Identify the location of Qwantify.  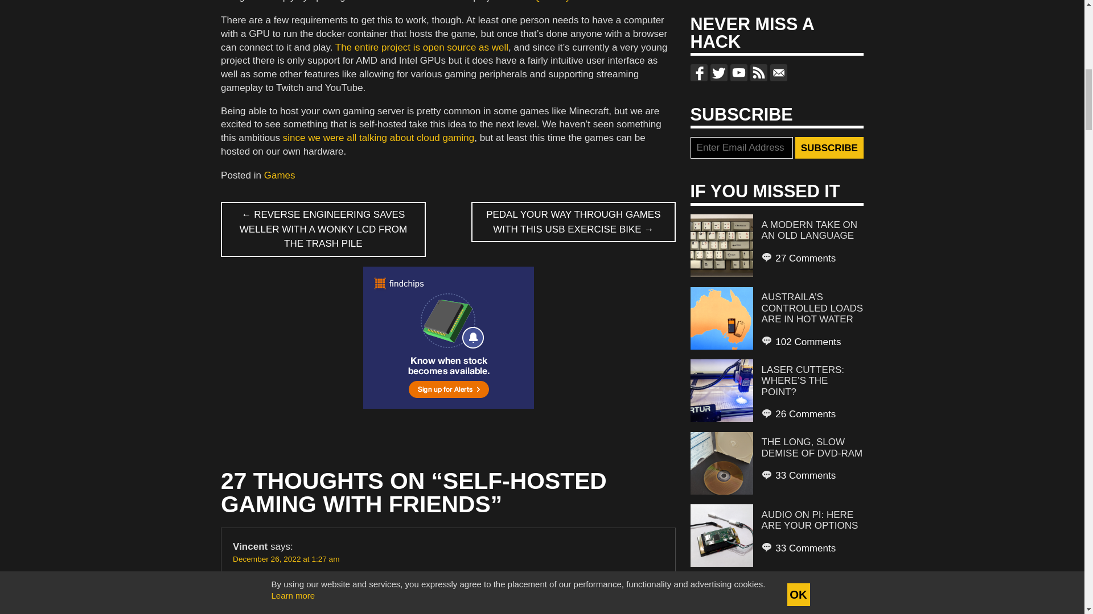
(551, 1).